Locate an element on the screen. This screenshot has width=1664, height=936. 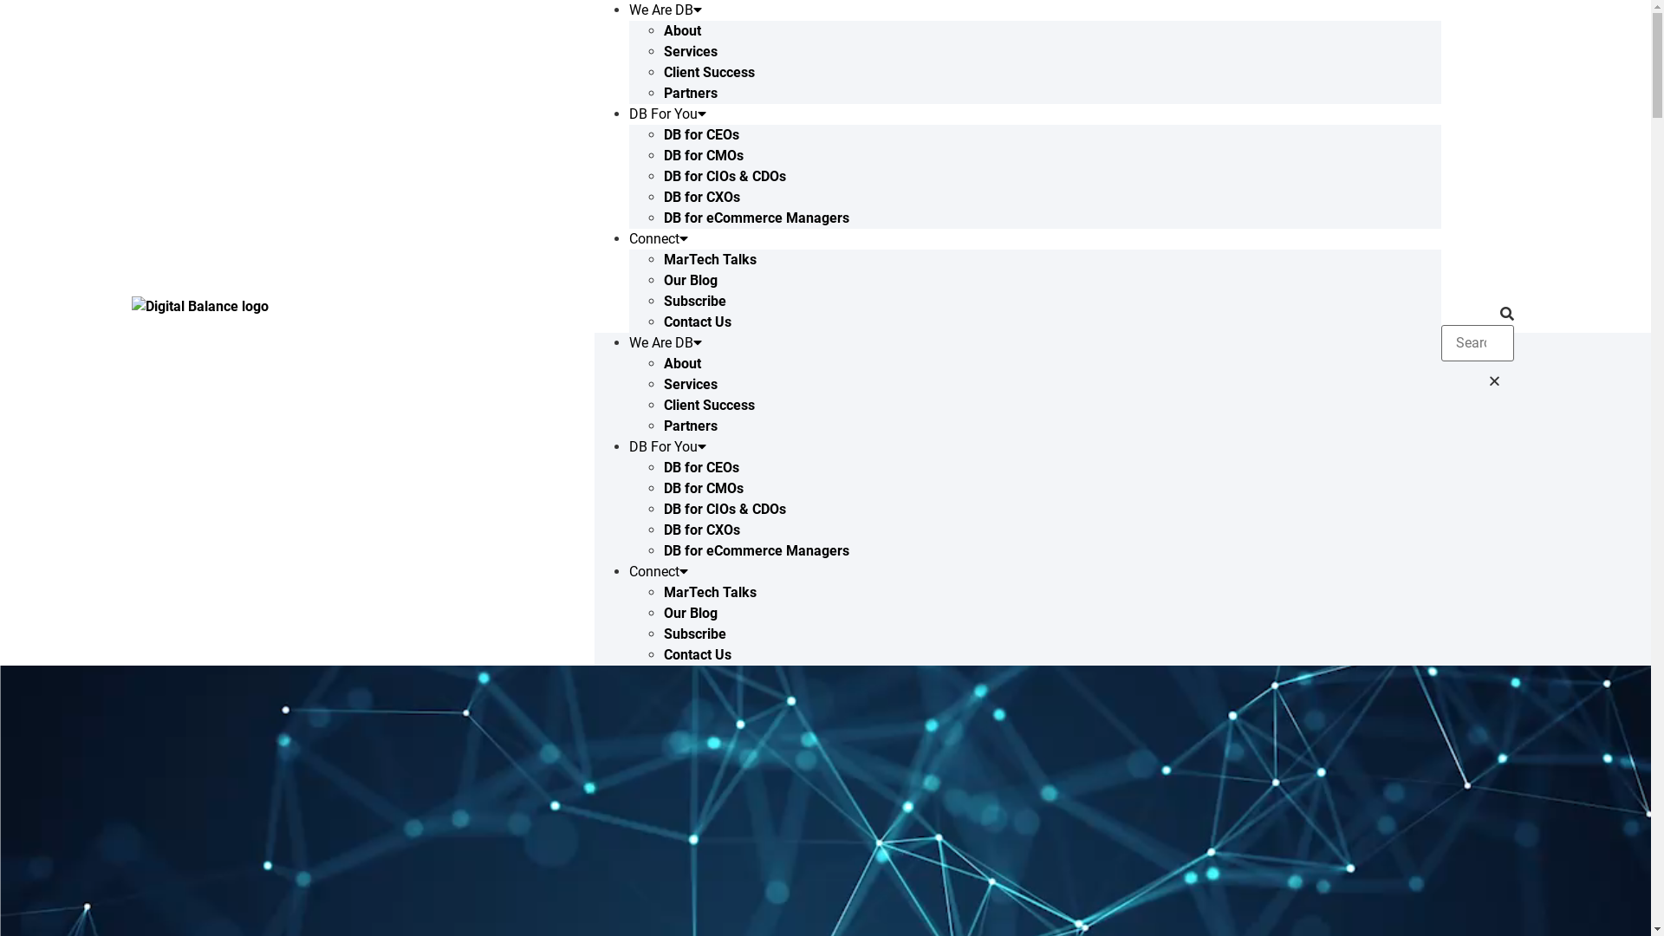
DB for CIOs & CDOs is located at coordinates (725, 177).